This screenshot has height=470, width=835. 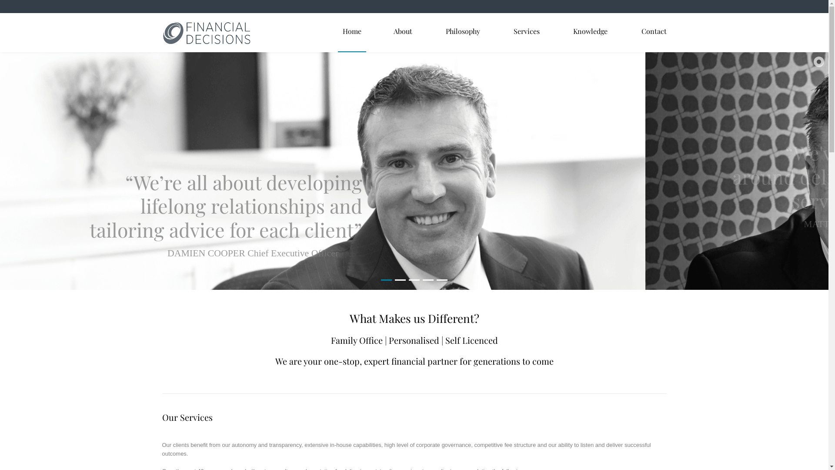 I want to click on About, so click(x=403, y=31).